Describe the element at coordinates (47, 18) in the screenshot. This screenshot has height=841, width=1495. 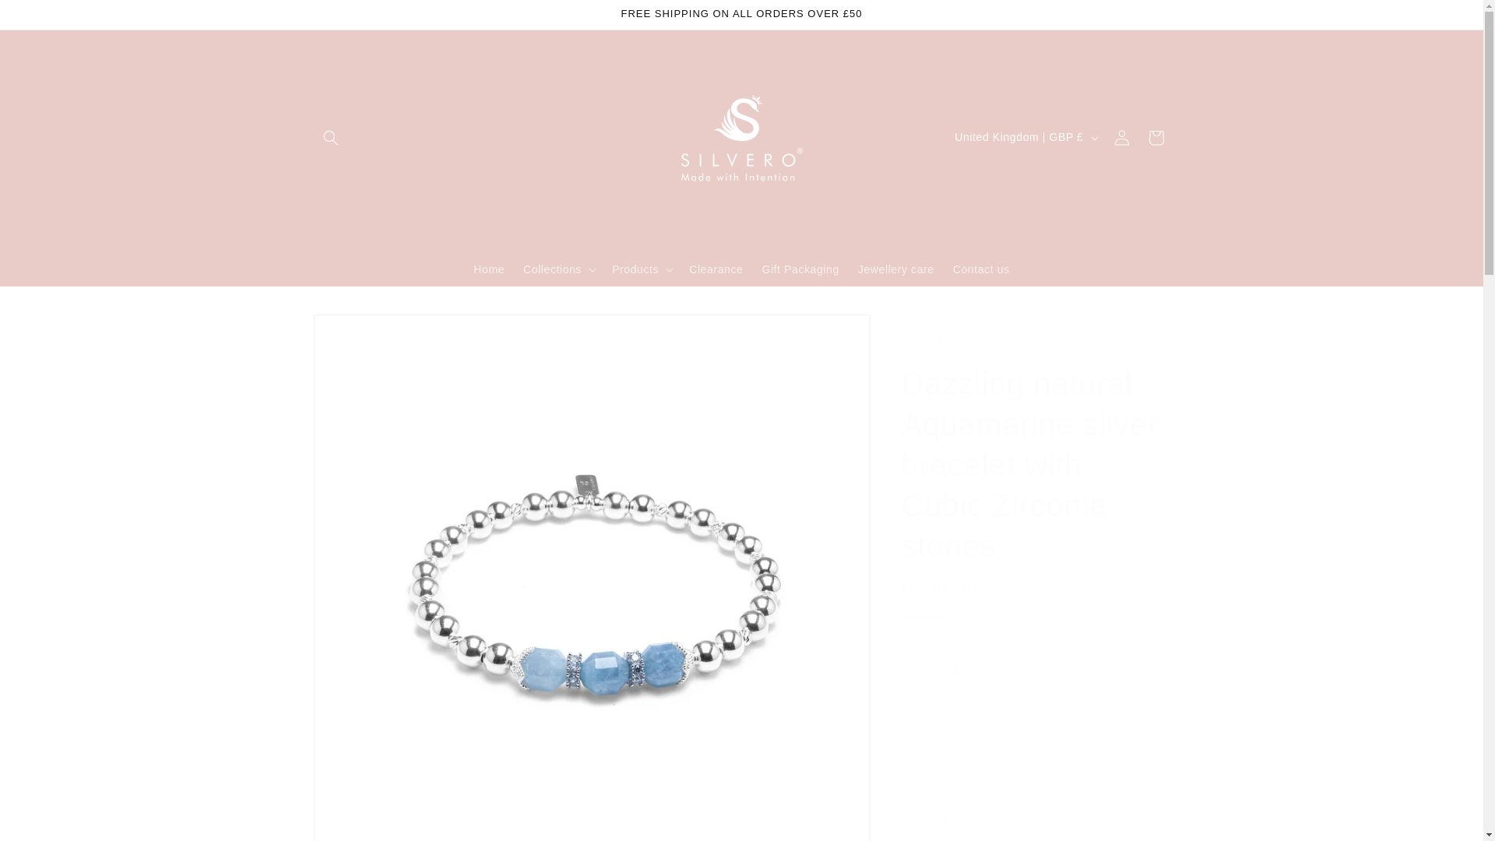
I see `Skip to content` at that location.